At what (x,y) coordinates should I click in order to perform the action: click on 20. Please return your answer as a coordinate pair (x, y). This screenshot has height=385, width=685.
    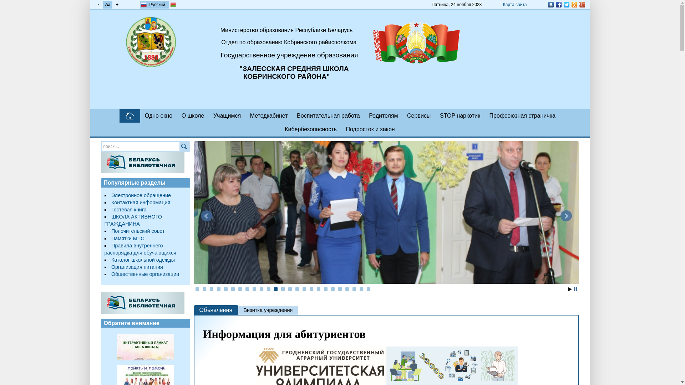
    Looking at the image, I should click on (333, 289).